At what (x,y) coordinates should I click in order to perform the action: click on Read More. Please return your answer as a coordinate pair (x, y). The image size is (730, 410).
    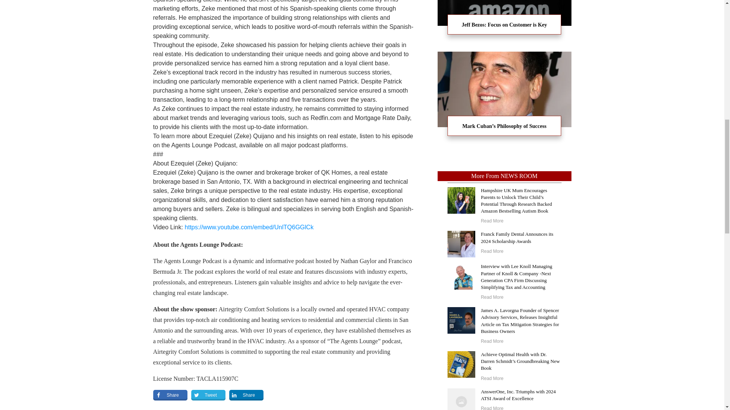
    Looking at the image, I should click on (492, 341).